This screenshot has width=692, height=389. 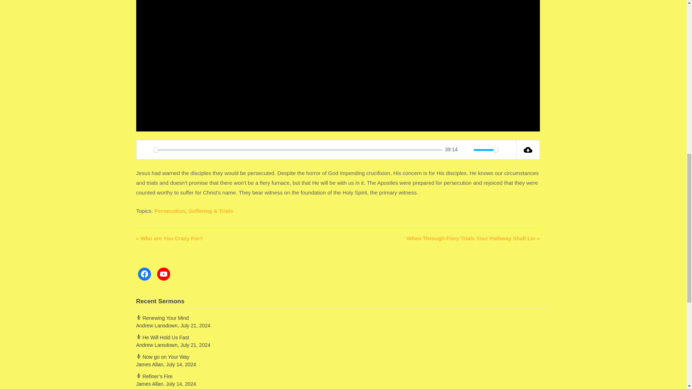 What do you see at coordinates (163, 318) in the screenshot?
I see `Renewing Your Mind` at bounding box center [163, 318].